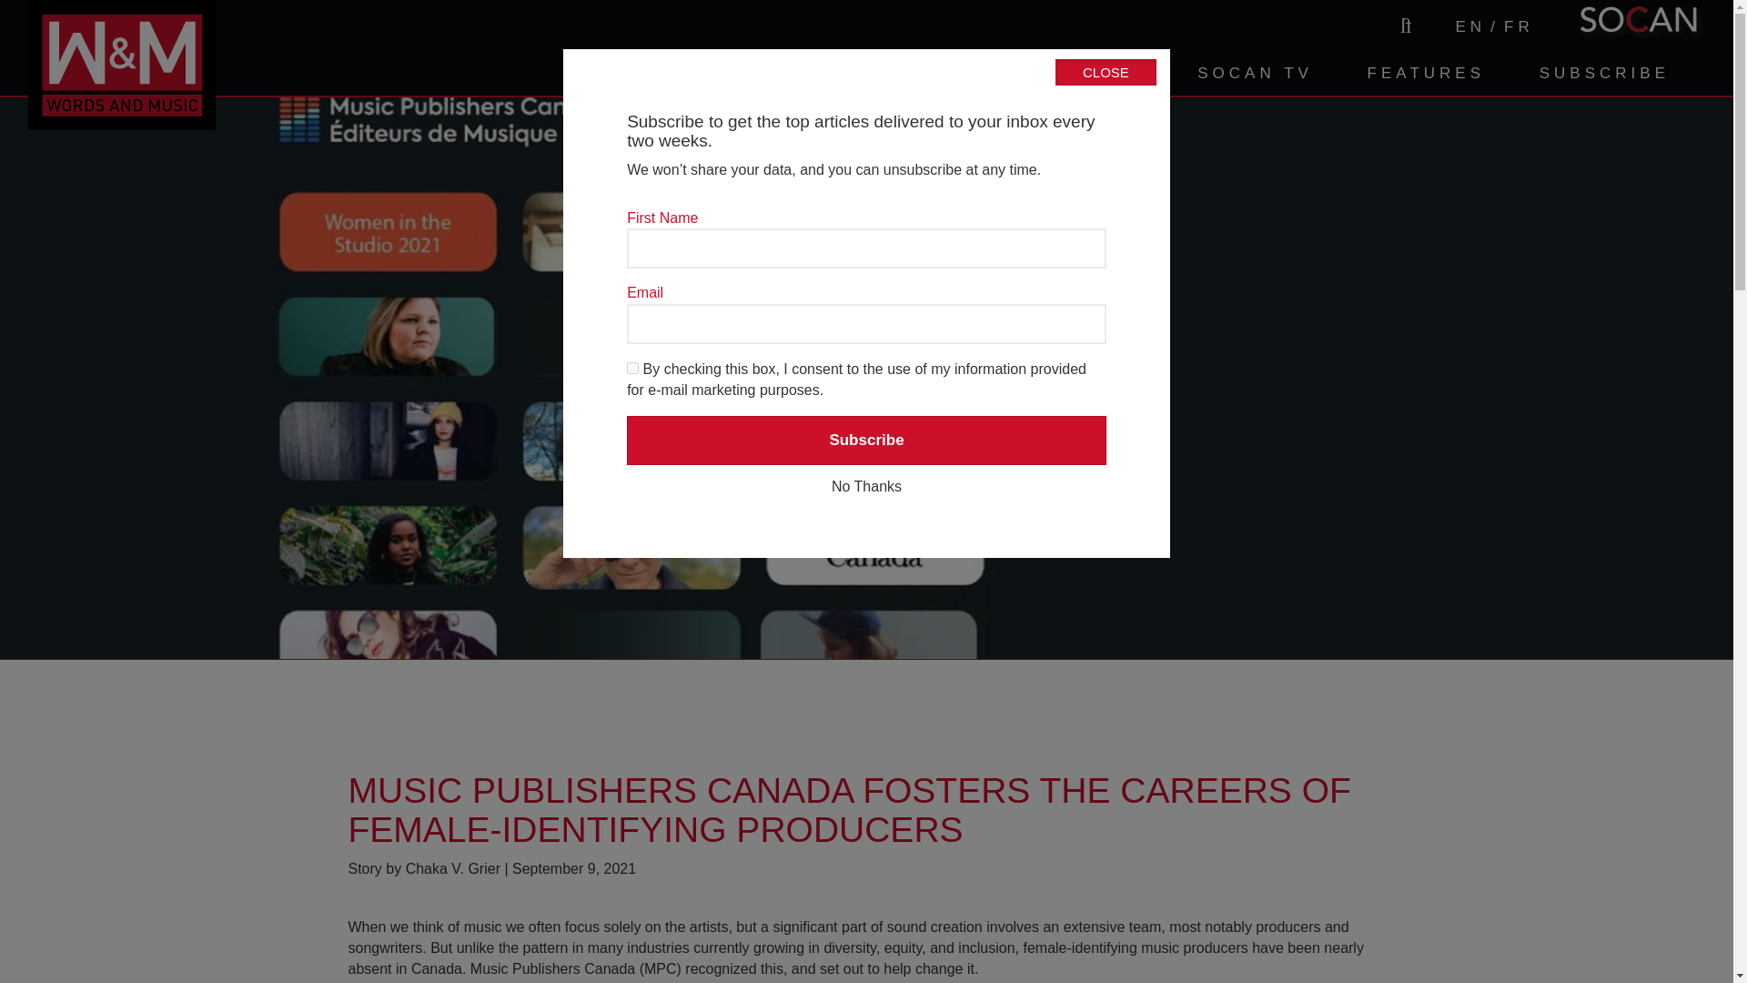  What do you see at coordinates (1403, 25) in the screenshot?
I see `SEARCH TOGGLE` at bounding box center [1403, 25].